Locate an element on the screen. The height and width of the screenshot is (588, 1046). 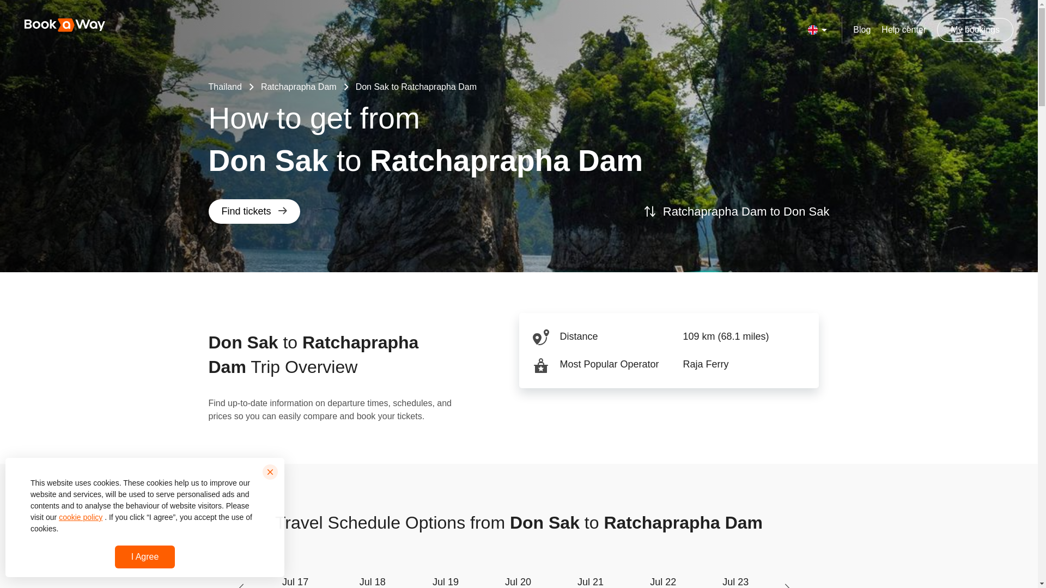
Thailand is located at coordinates (295, 579).